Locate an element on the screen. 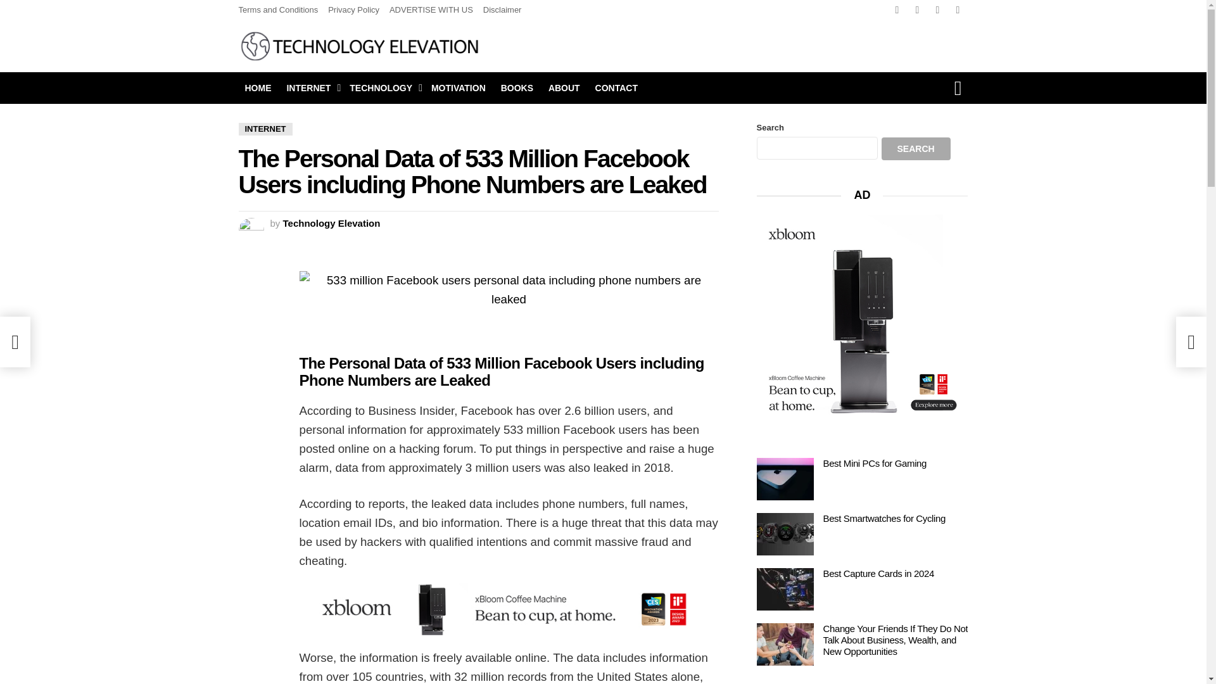 This screenshot has width=1216, height=684. Disclaimer is located at coordinates (502, 10).